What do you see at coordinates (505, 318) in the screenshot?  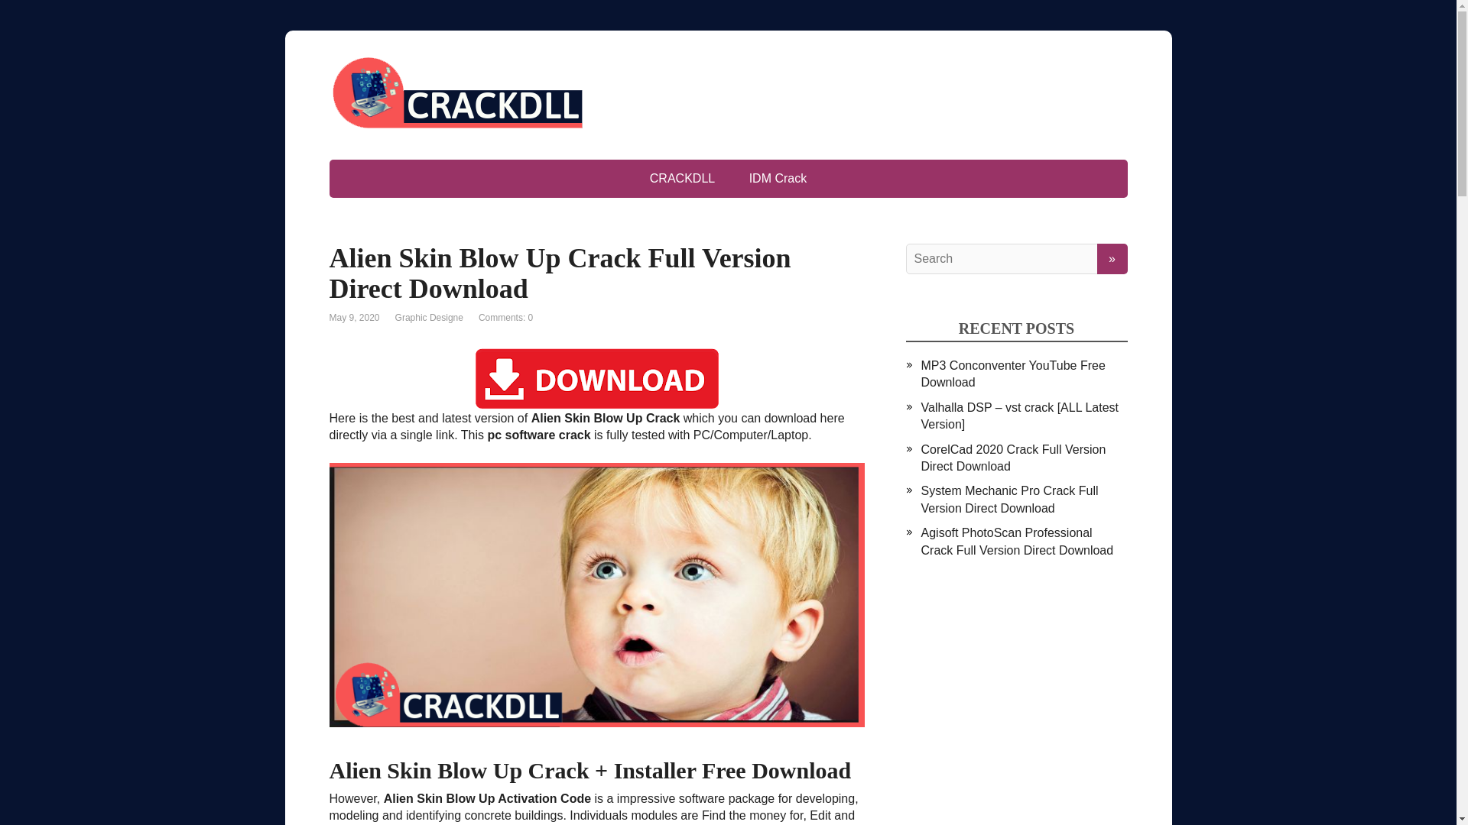 I see `Comments: 0` at bounding box center [505, 318].